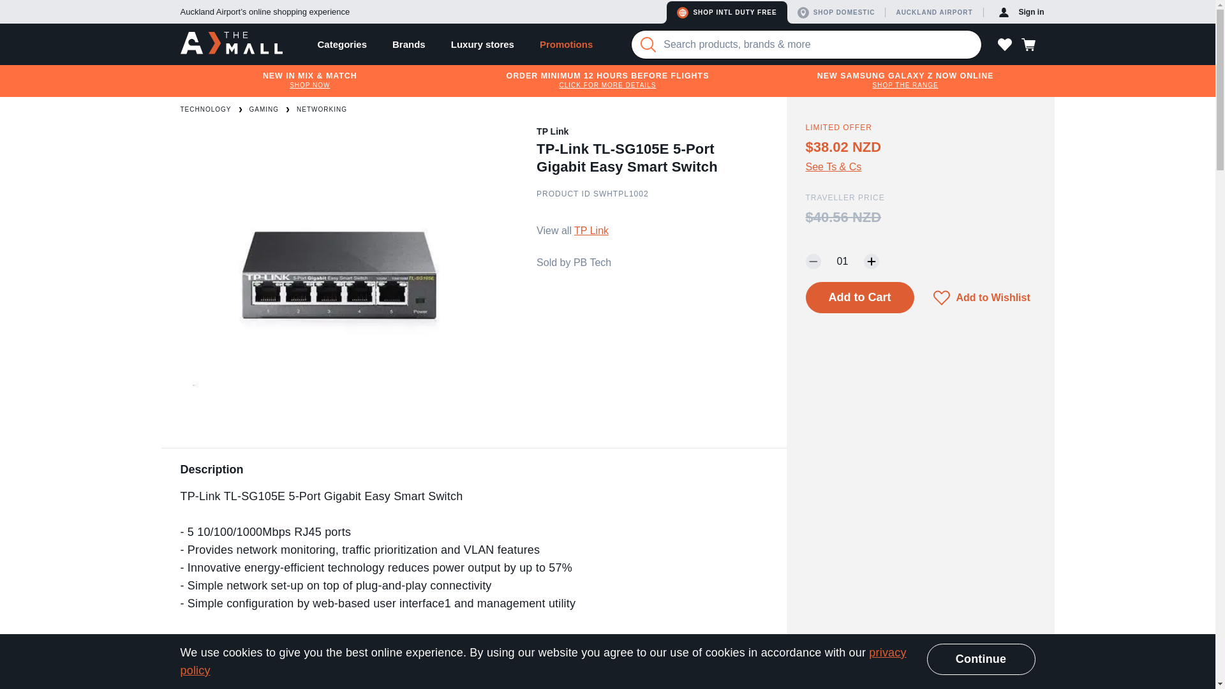  Describe the element at coordinates (1021, 12) in the screenshot. I see `Sign in` at that location.